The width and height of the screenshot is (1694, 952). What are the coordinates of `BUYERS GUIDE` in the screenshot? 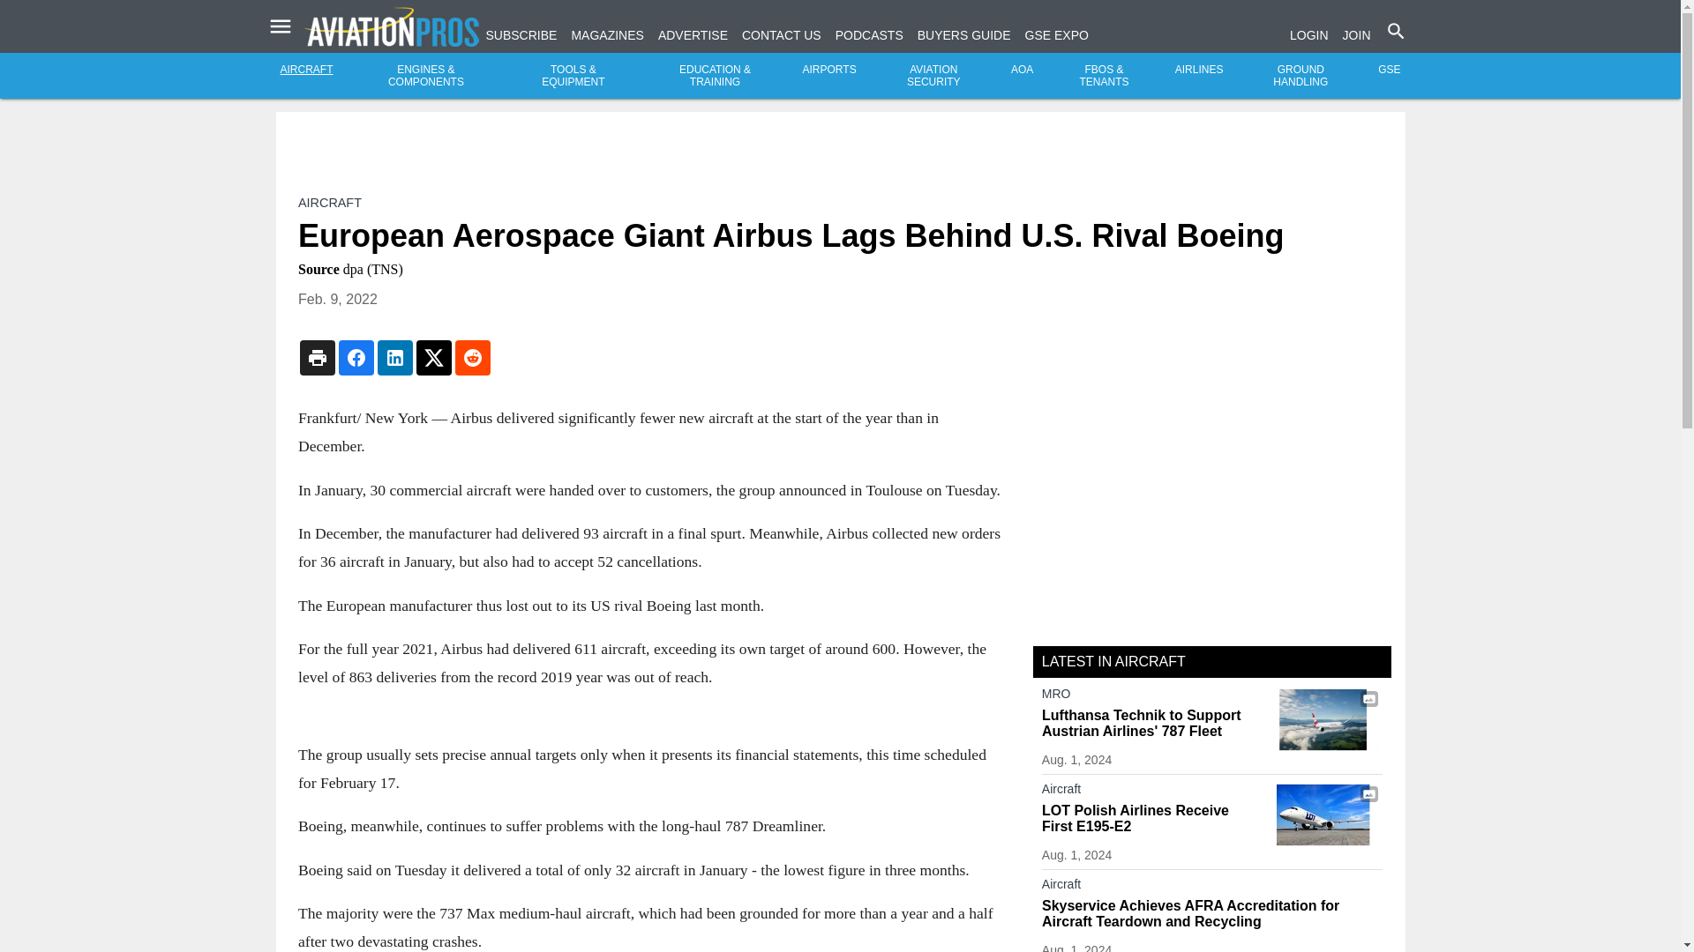 It's located at (964, 35).